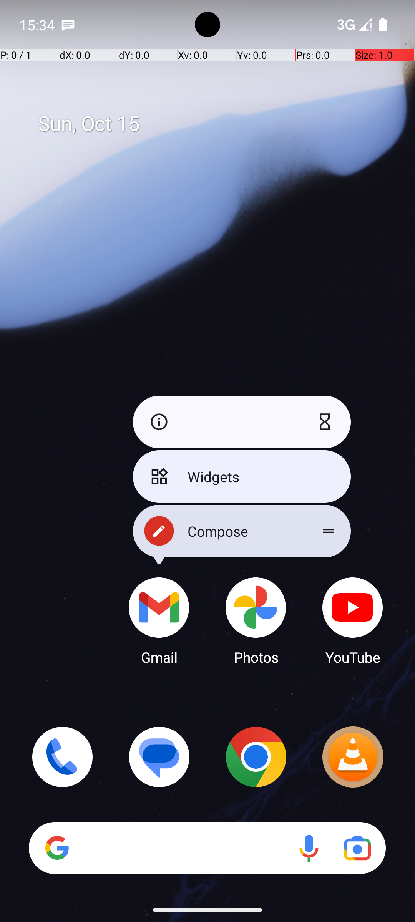 This screenshot has width=415, height=922. What do you see at coordinates (157, 422) in the screenshot?
I see `App info` at bounding box center [157, 422].